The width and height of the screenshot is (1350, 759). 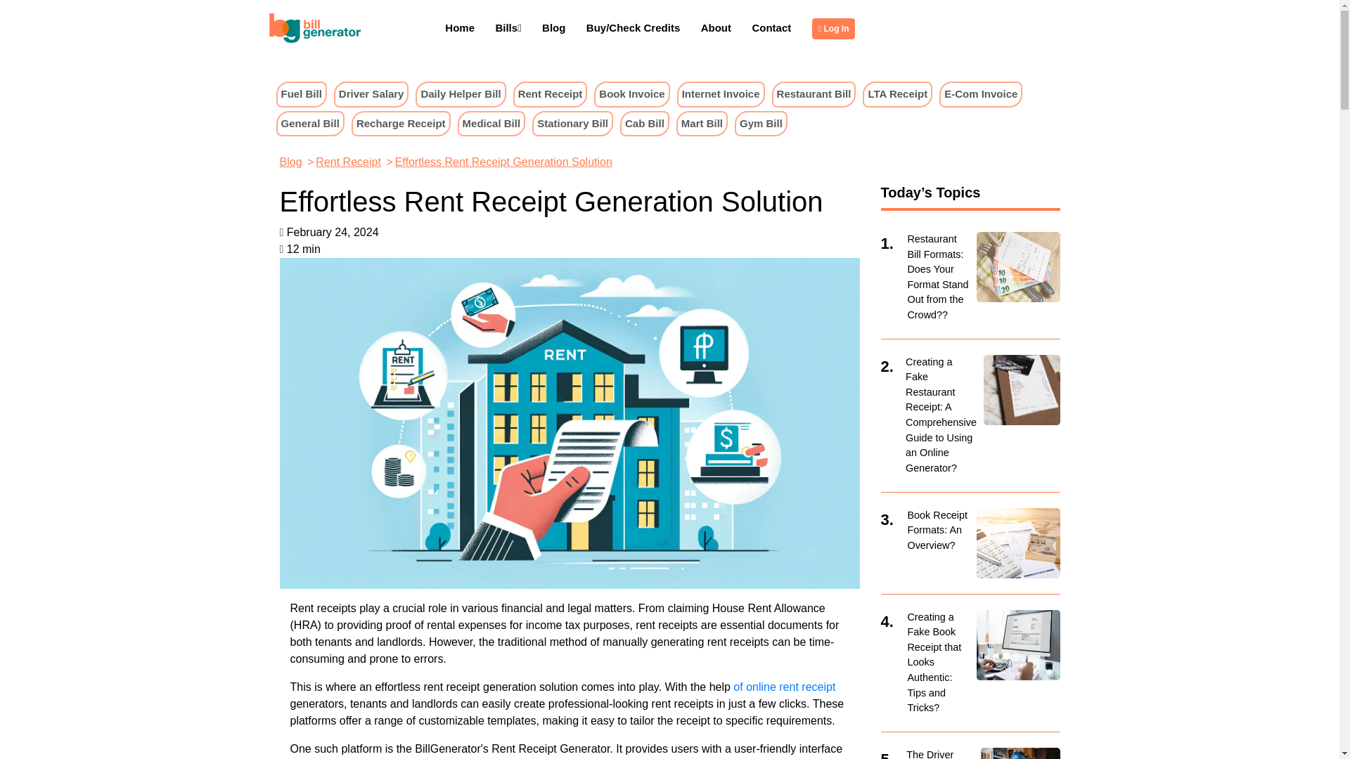 What do you see at coordinates (460, 94) in the screenshot?
I see `Daily Helper Bill` at bounding box center [460, 94].